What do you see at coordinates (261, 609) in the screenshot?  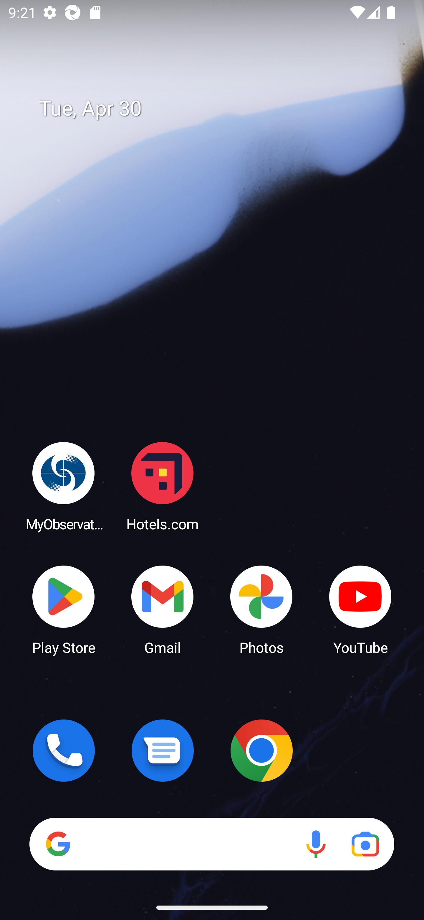 I see `Photos` at bounding box center [261, 609].